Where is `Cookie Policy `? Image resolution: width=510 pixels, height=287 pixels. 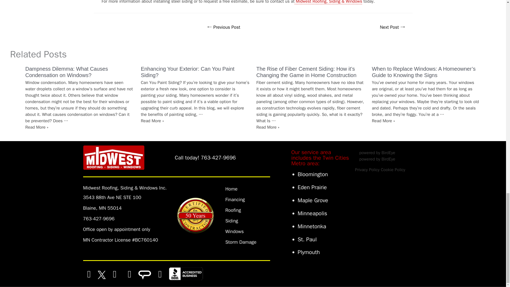 Cookie Policy  is located at coordinates (393, 170).